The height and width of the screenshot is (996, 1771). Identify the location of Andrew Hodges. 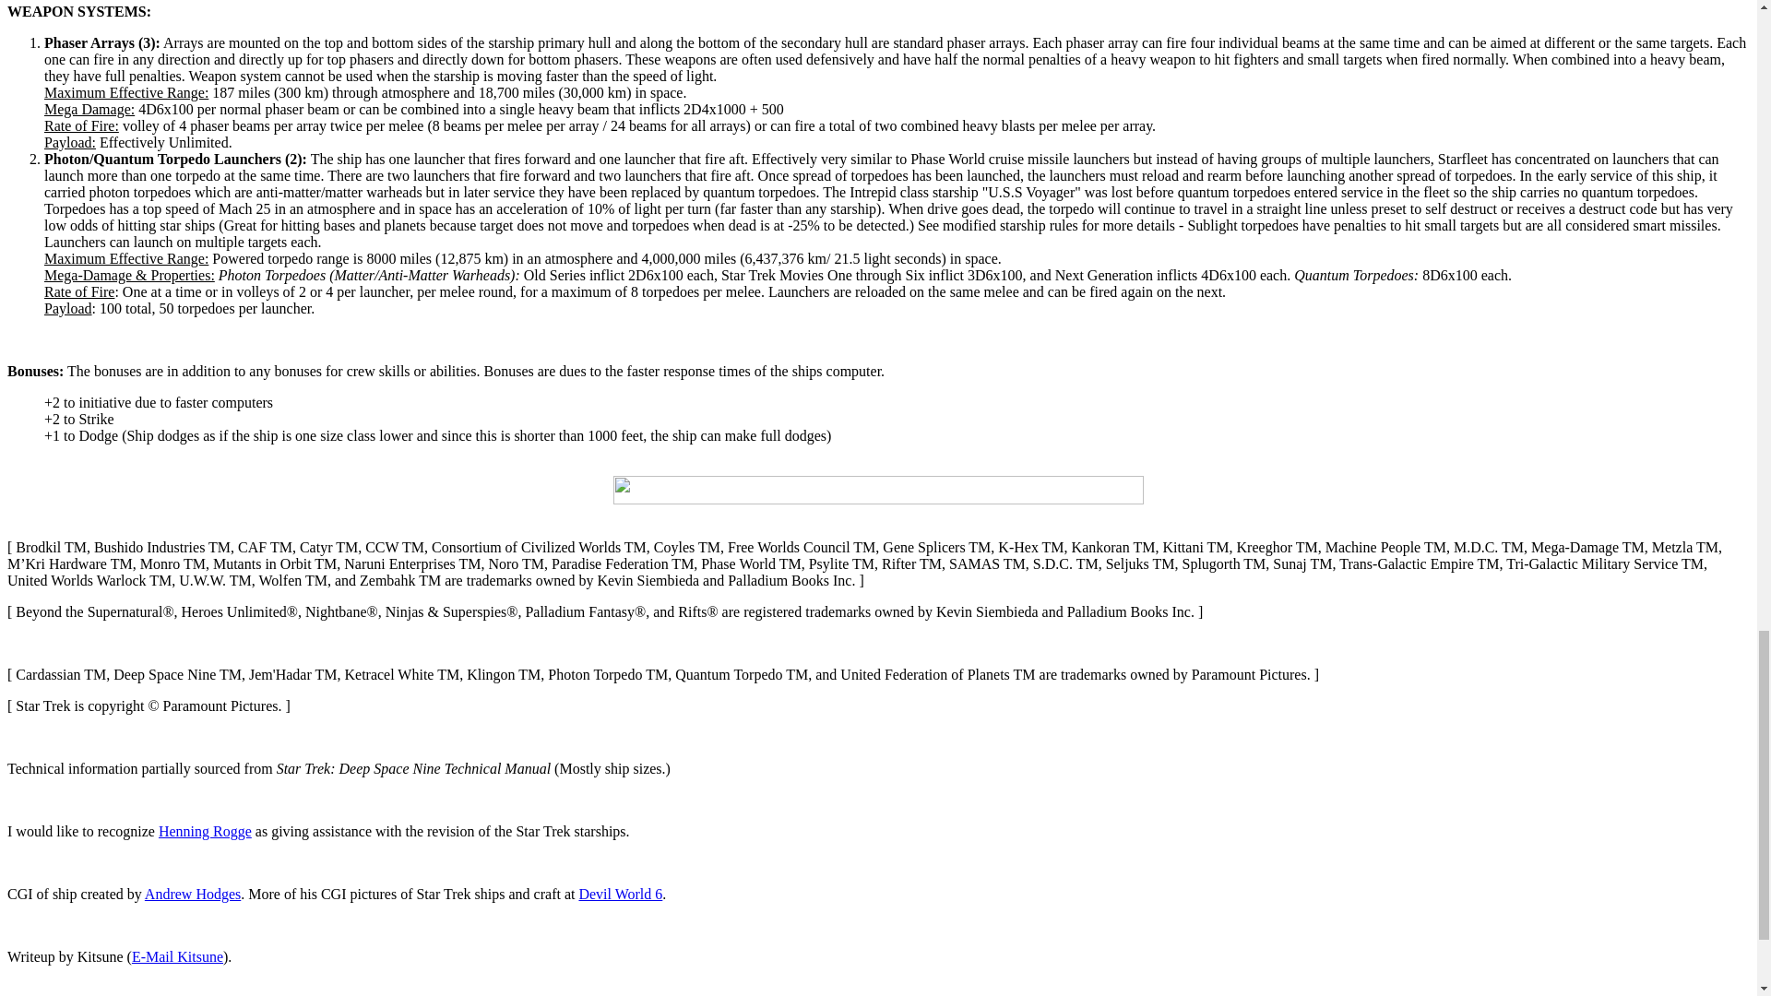
(193, 895).